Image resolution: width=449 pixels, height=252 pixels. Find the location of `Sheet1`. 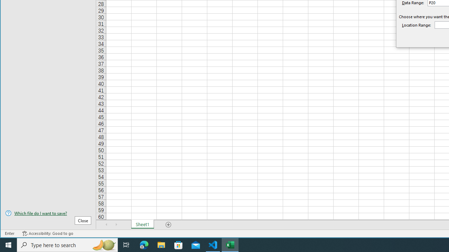

Sheet1 is located at coordinates (142, 224).